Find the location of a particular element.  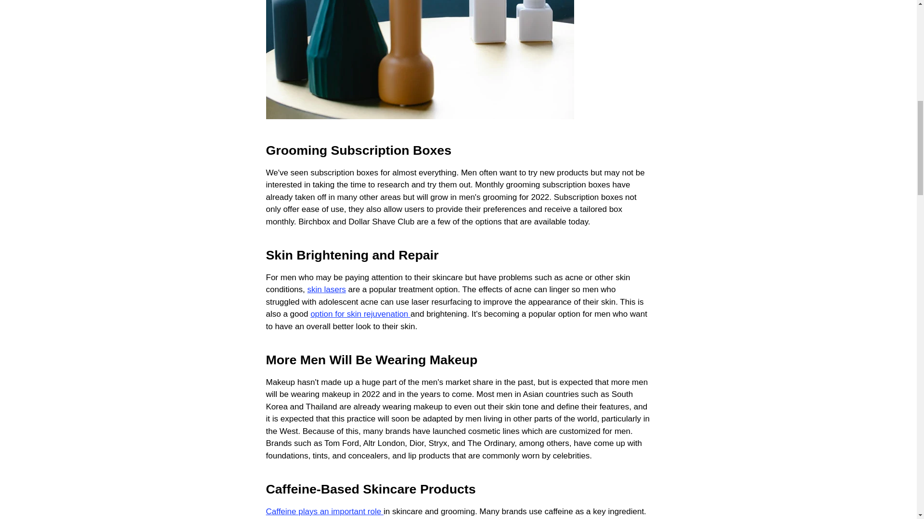

skin lasers is located at coordinates (326, 289).